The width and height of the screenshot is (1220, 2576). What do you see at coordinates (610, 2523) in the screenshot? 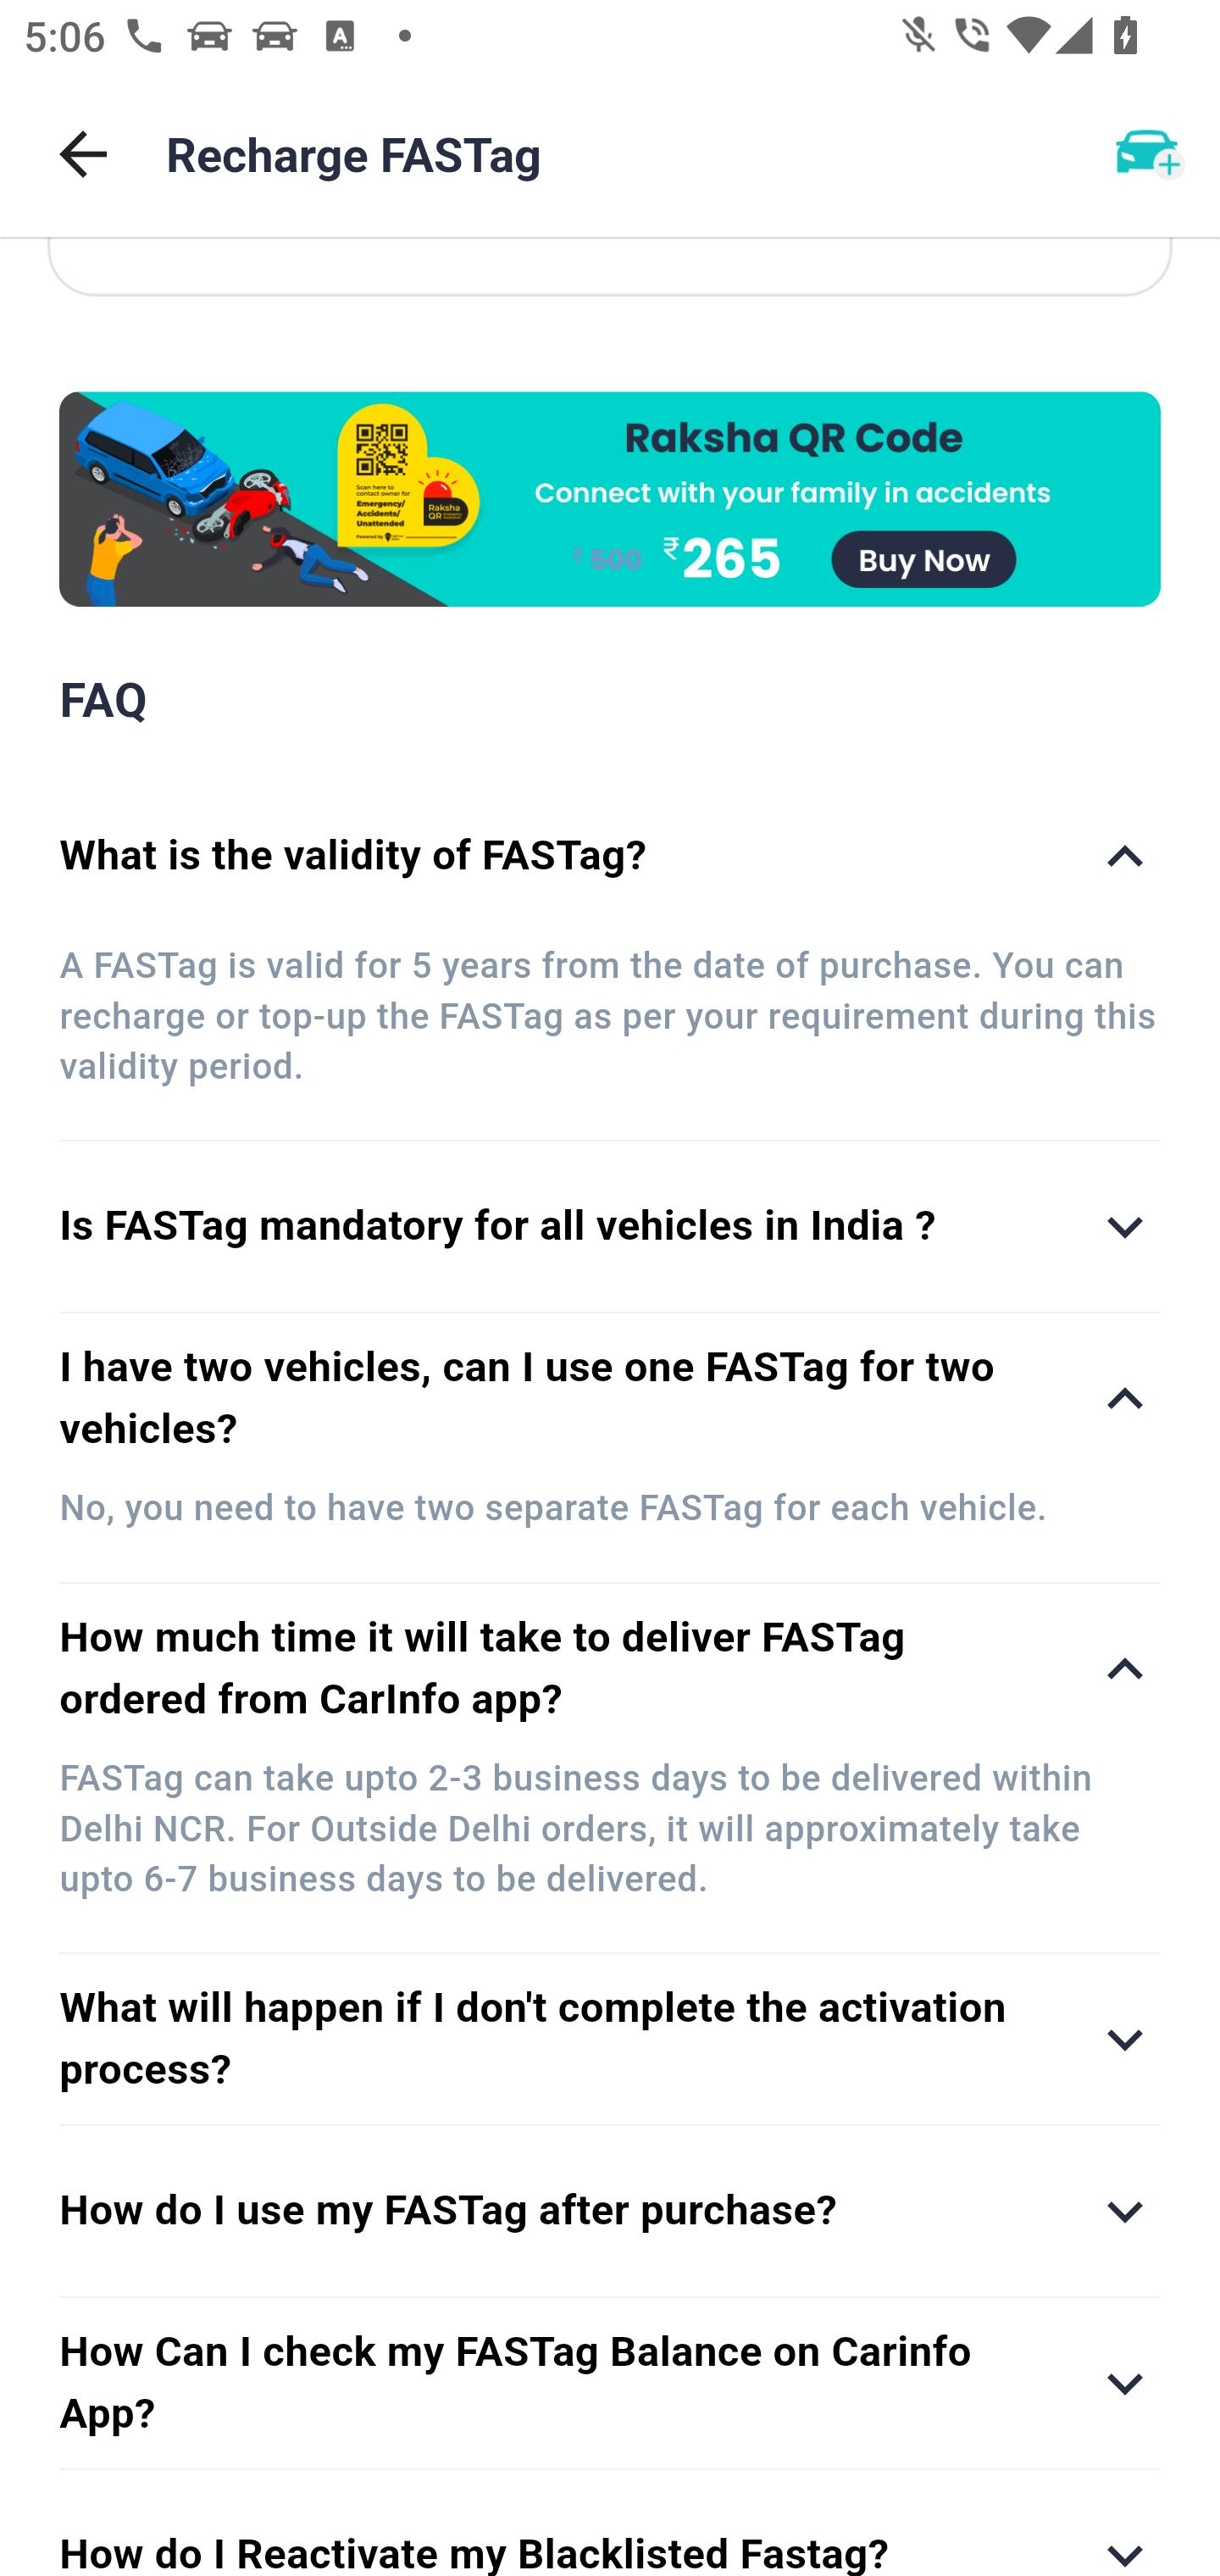
I see `How do I Reactivate my Blacklisted Fastag?` at bounding box center [610, 2523].